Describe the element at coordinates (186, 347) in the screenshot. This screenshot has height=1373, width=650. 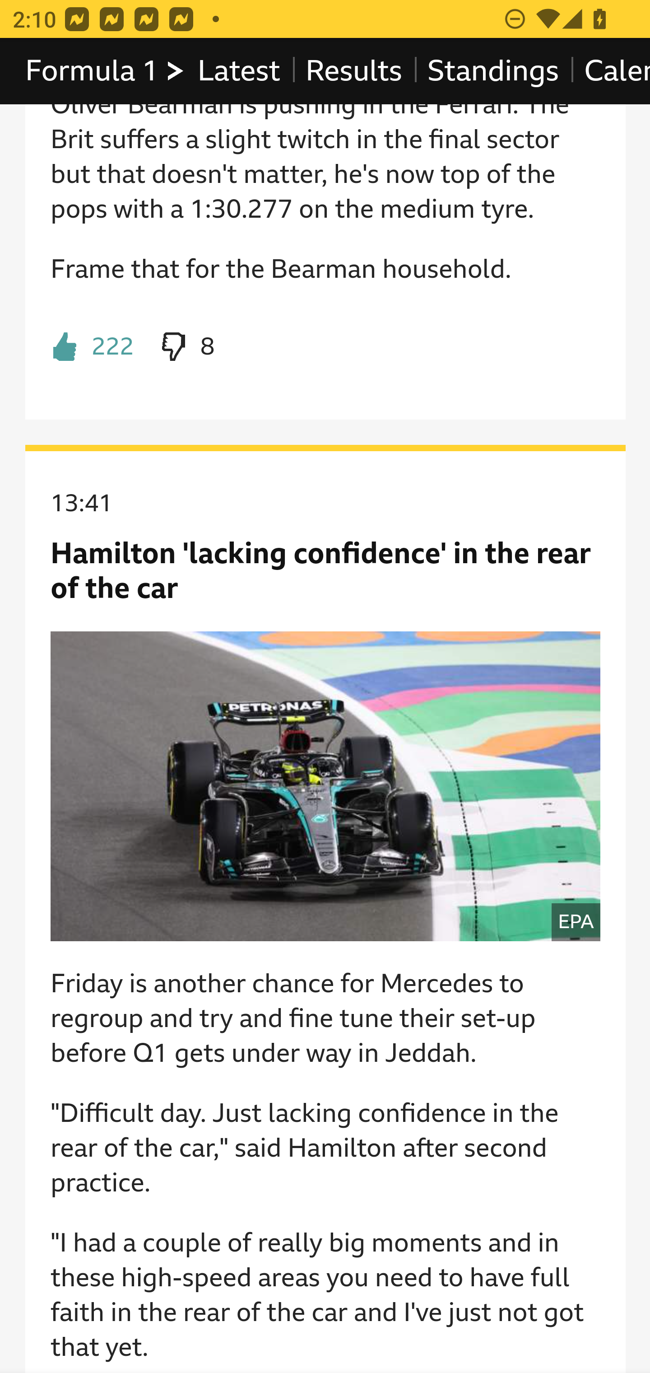
I see `Dislike` at that location.